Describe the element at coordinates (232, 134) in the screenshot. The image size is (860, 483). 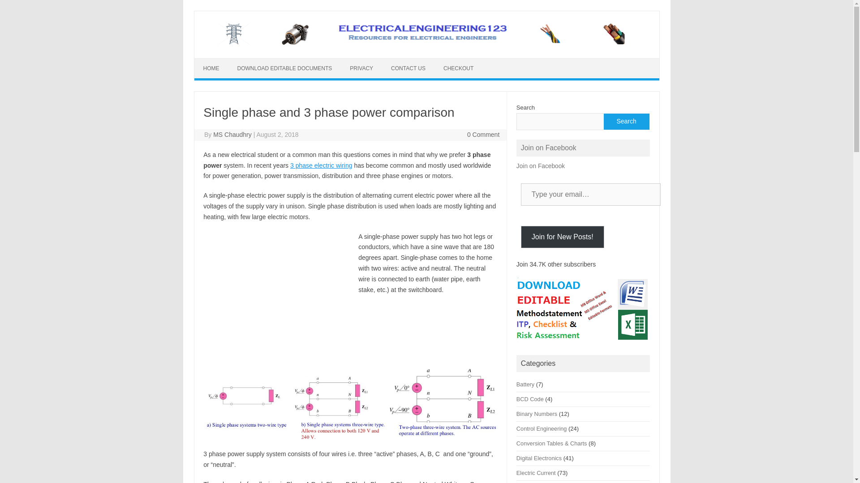
I see `Posts by MS Chaudhry` at that location.